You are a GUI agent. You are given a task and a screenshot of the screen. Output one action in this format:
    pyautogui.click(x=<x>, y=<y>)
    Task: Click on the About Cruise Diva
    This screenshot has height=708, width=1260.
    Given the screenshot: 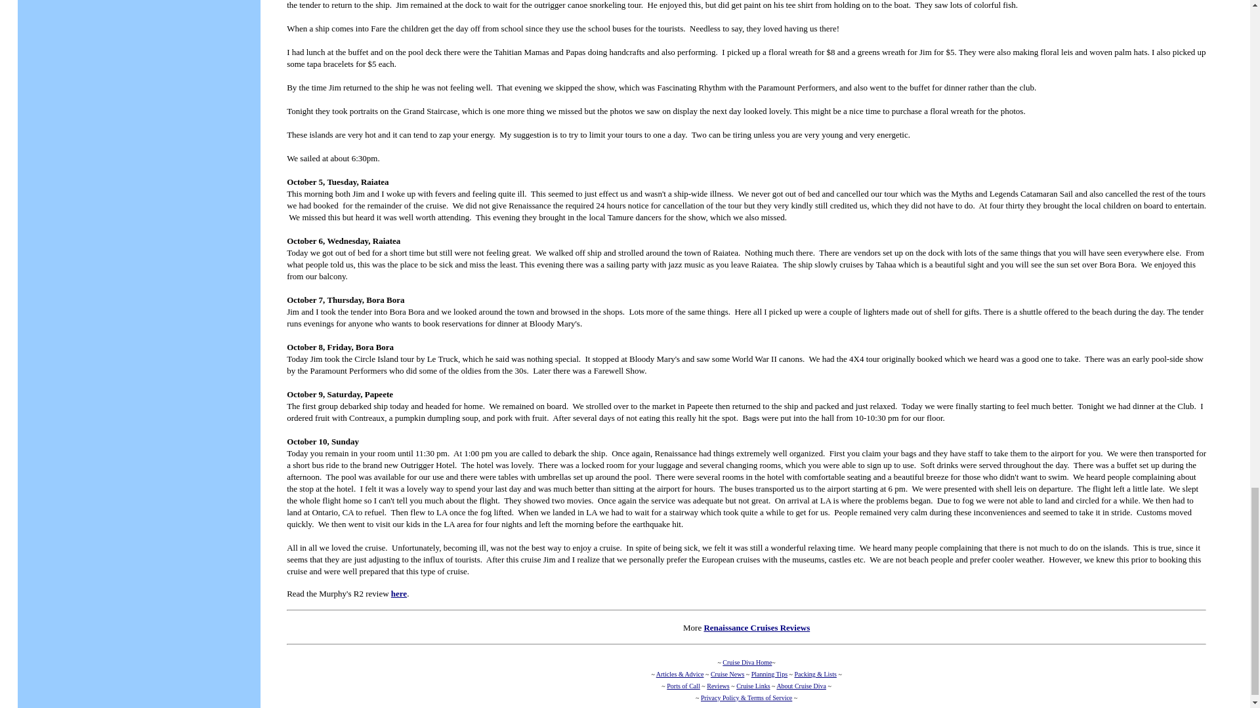 What is the action you would take?
    pyautogui.click(x=801, y=686)
    